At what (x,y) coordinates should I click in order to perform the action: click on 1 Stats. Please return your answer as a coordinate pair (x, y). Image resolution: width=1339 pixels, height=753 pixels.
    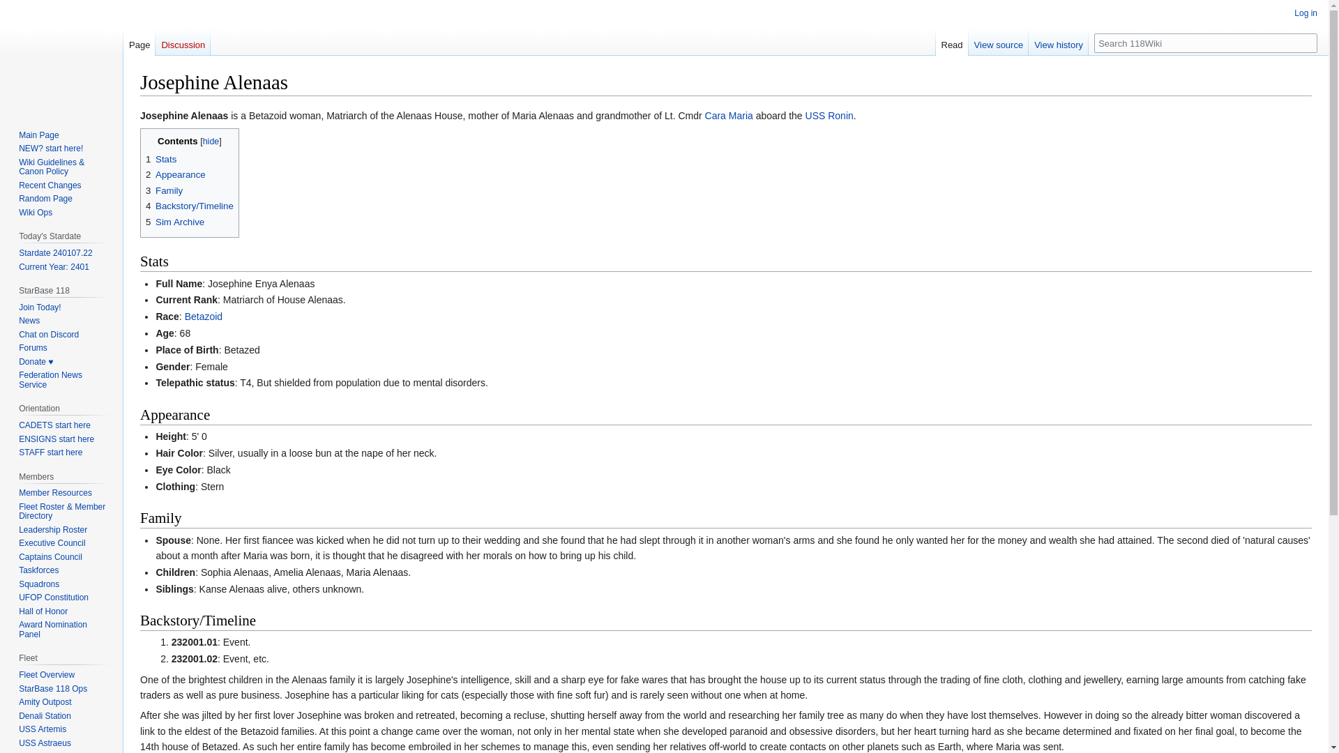
    Looking at the image, I should click on (161, 159).